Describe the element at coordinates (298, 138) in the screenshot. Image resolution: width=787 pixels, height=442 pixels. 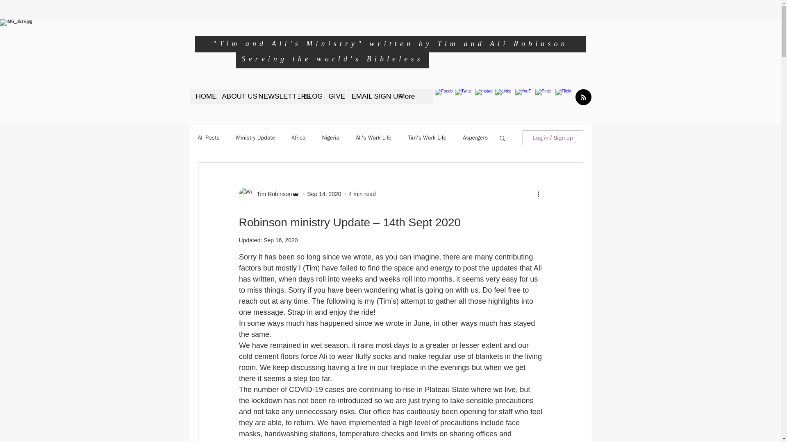
I see `Africa` at that location.